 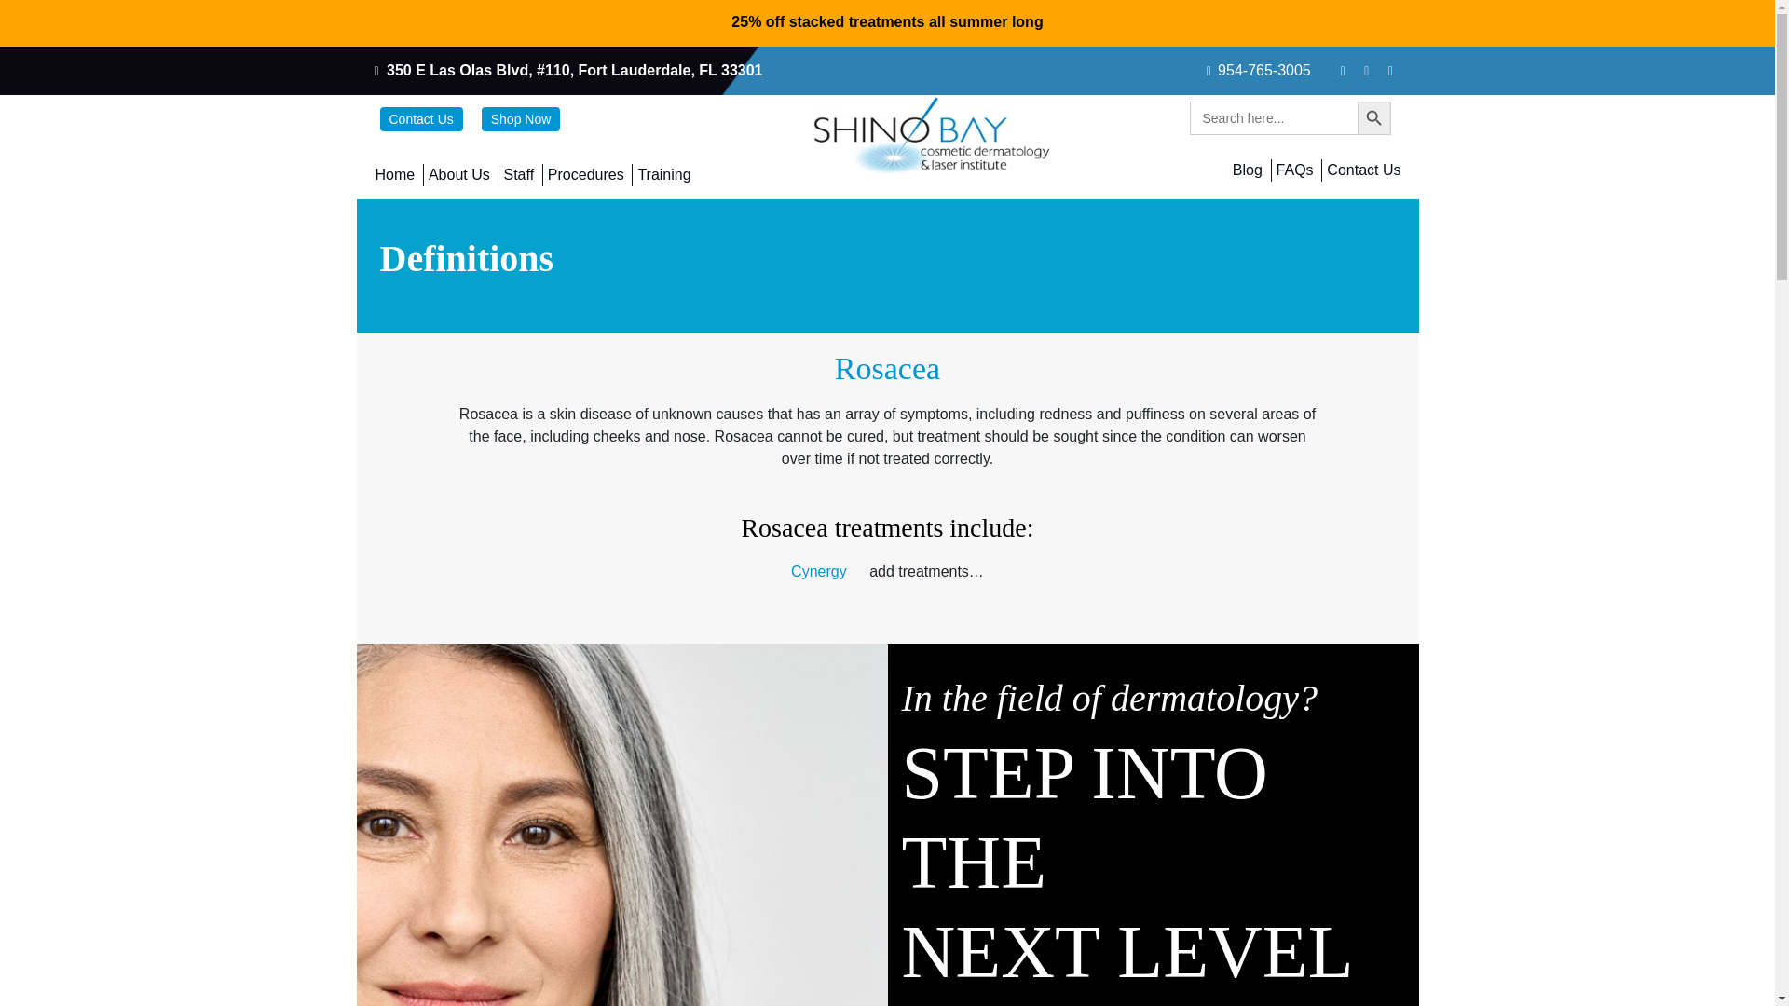 What do you see at coordinates (421, 119) in the screenshot?
I see `Contact Us` at bounding box center [421, 119].